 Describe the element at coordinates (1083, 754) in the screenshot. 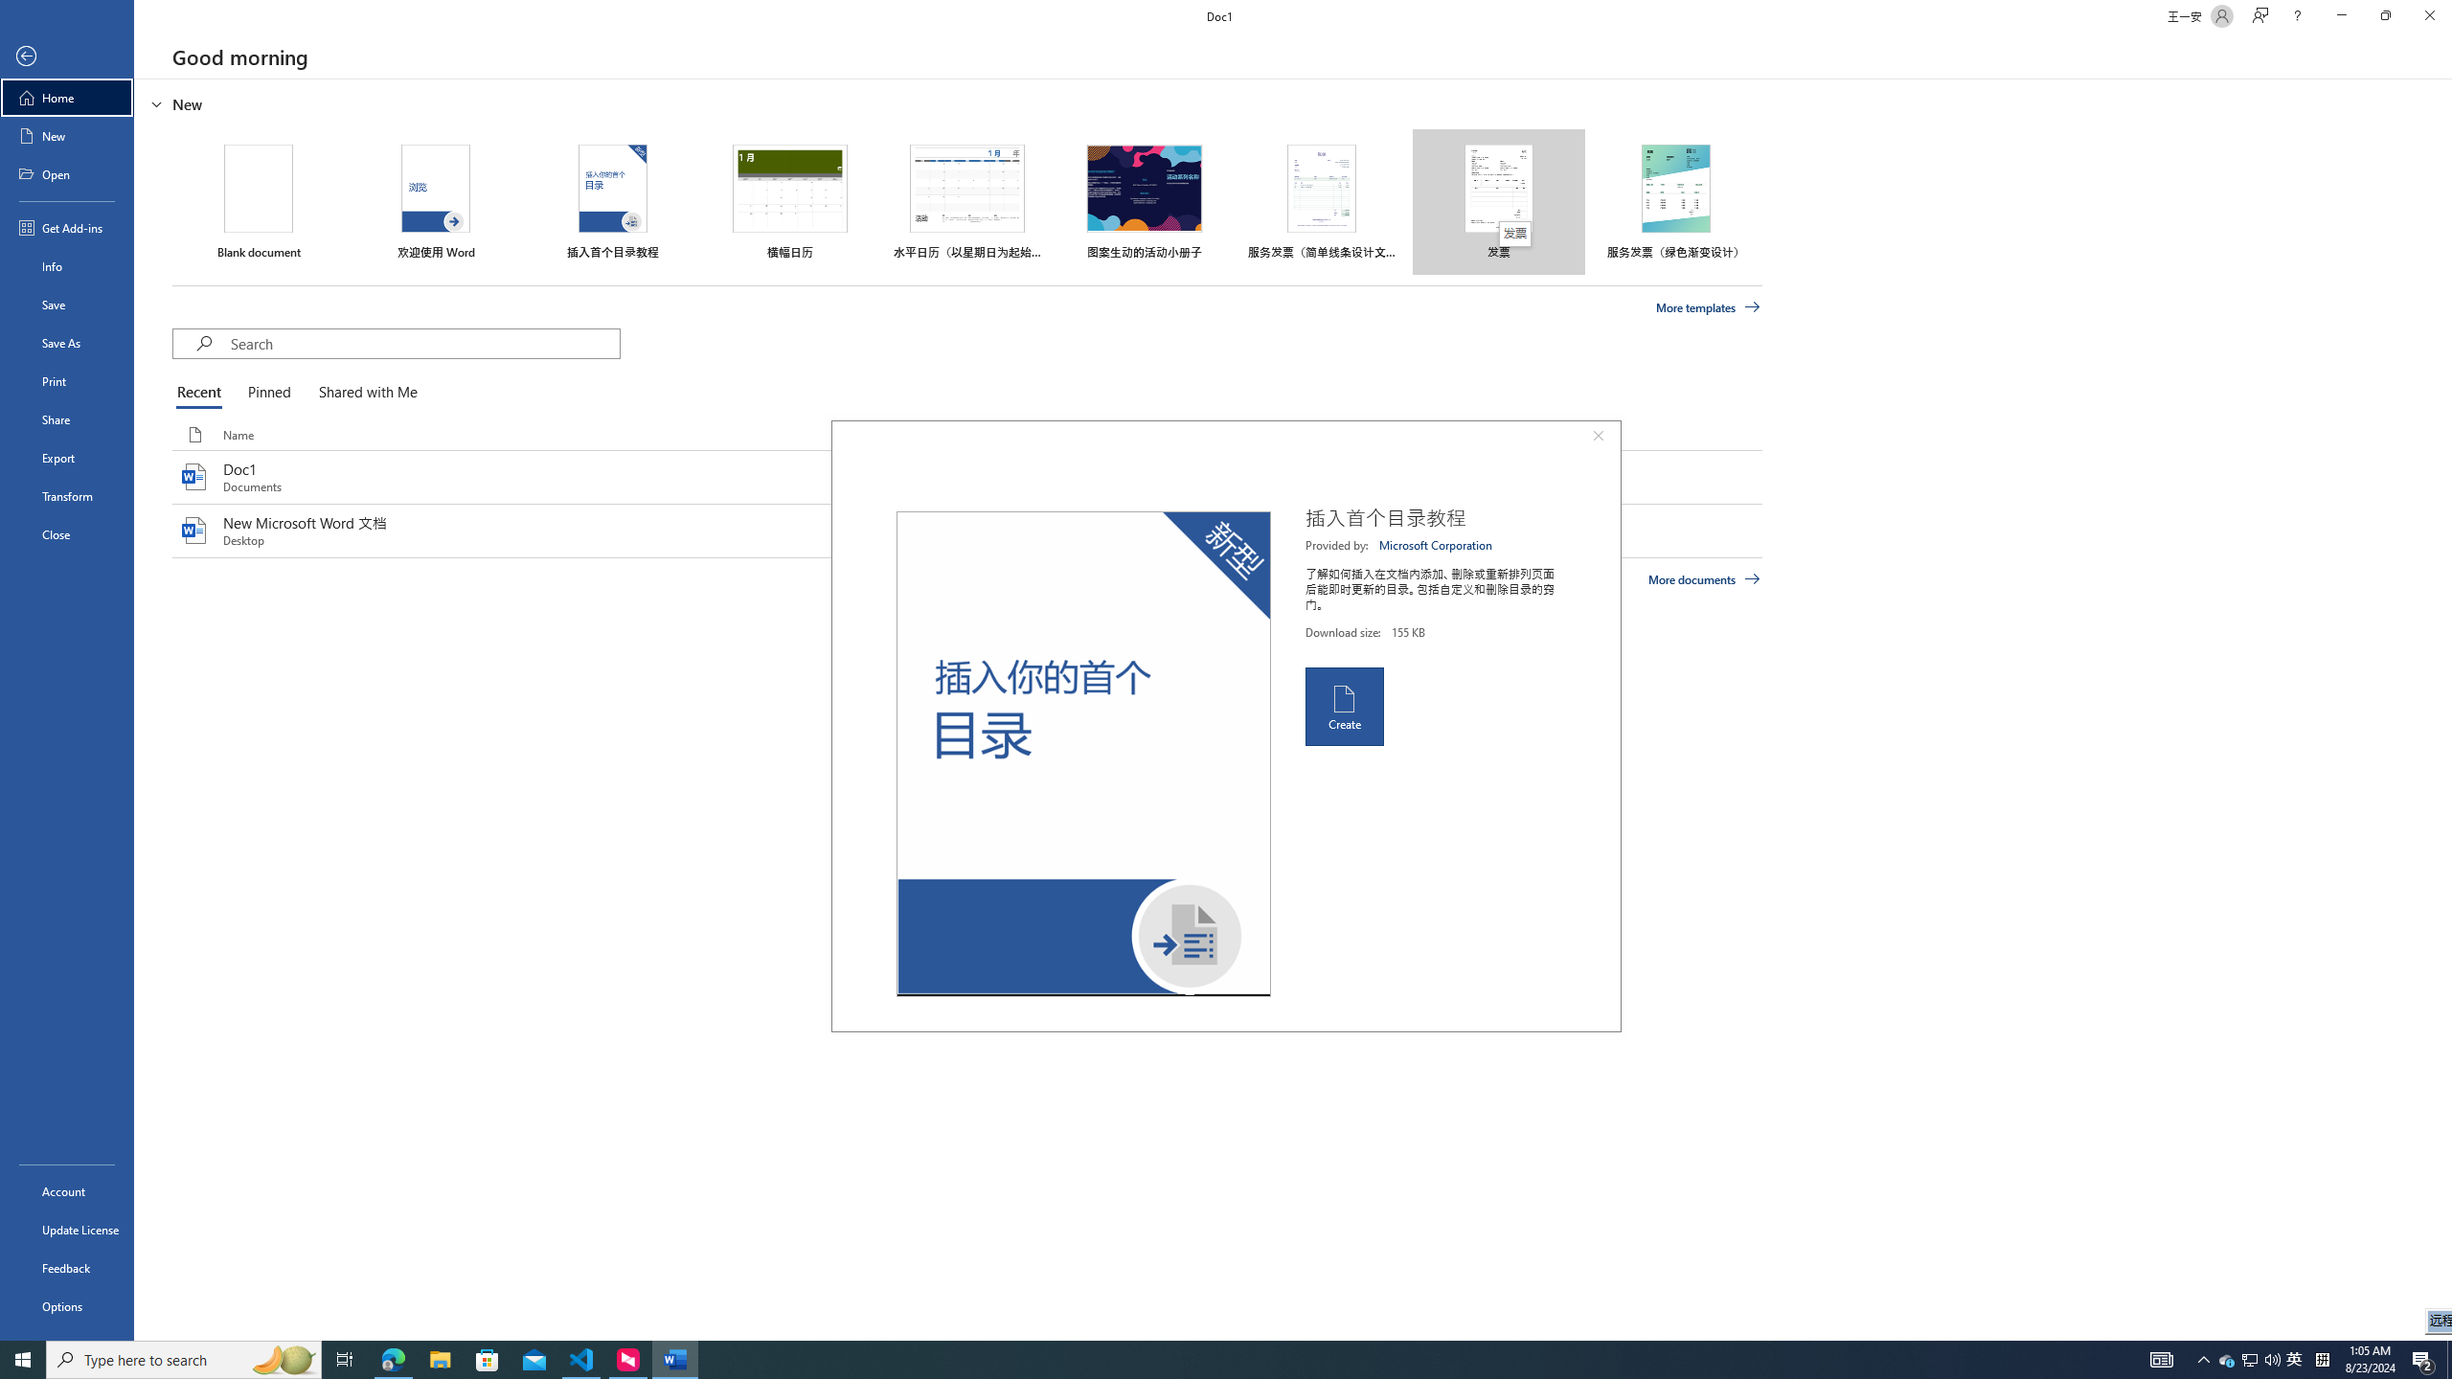

I see `Preview` at that location.